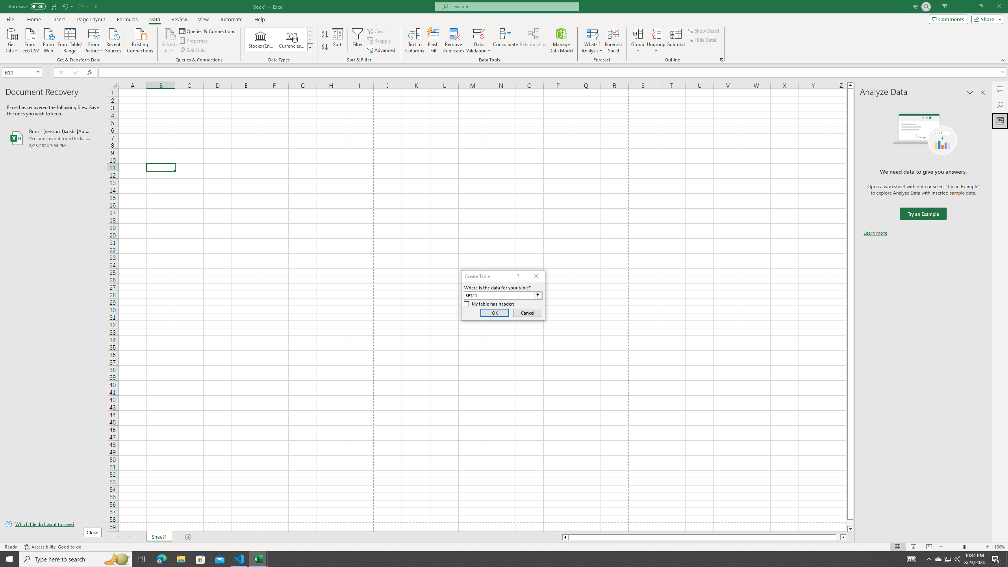  Describe the element at coordinates (10, 19) in the screenshot. I see `File Tab` at that location.